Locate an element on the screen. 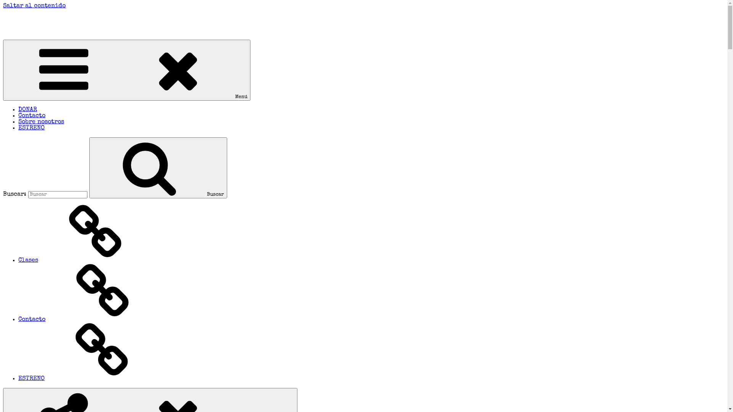  Clases is located at coordinates (86, 261).